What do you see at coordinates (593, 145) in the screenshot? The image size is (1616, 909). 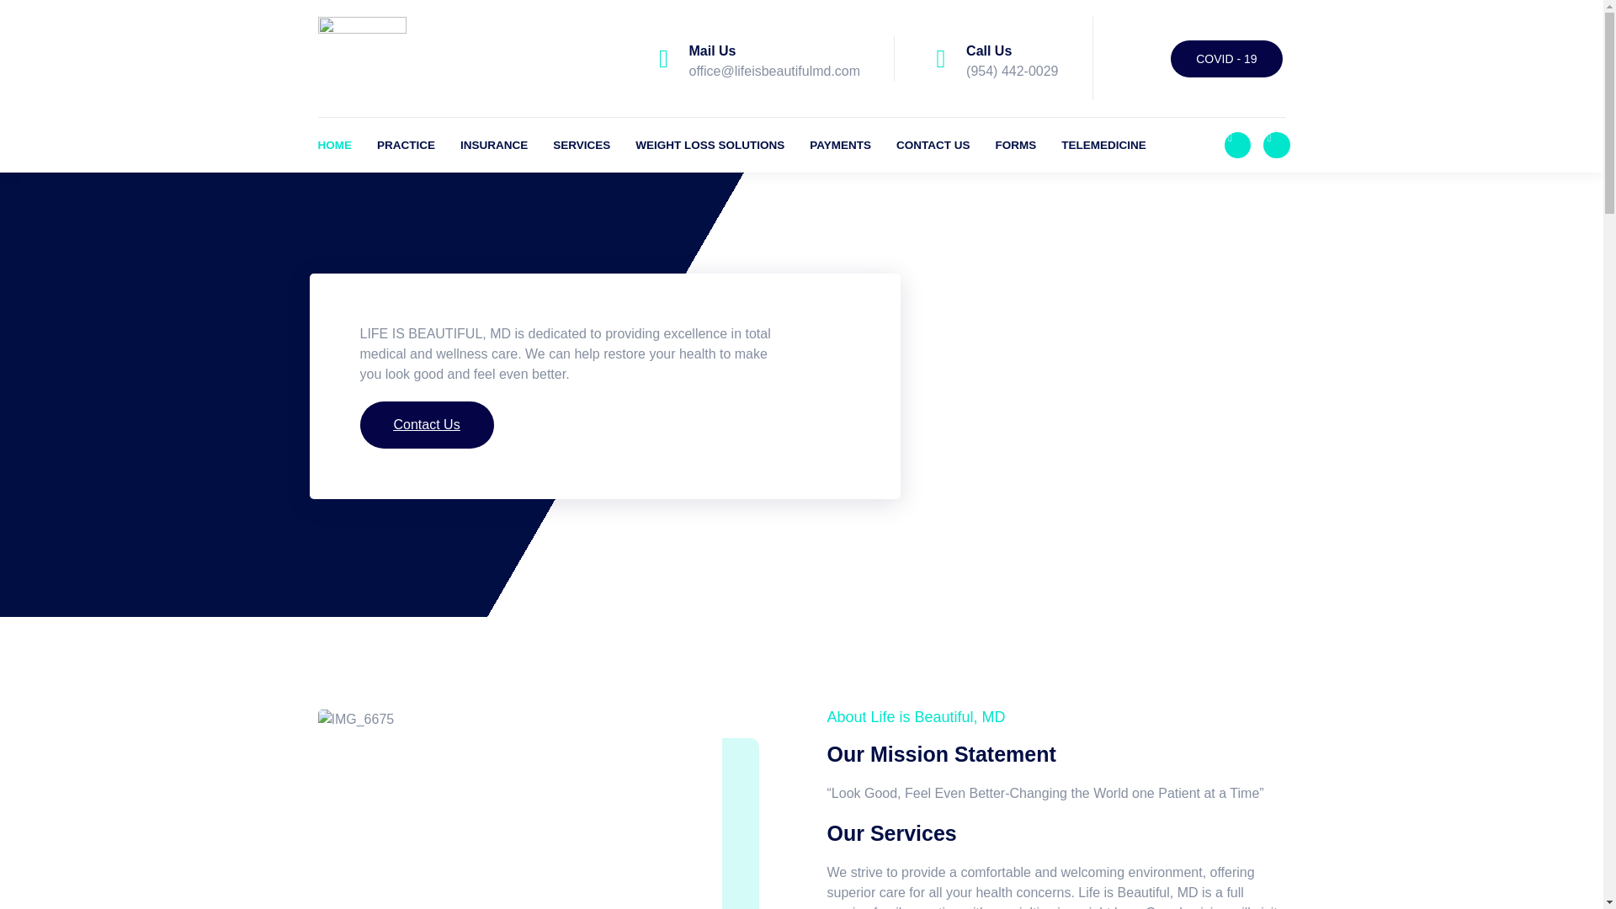 I see `SERVICES` at bounding box center [593, 145].